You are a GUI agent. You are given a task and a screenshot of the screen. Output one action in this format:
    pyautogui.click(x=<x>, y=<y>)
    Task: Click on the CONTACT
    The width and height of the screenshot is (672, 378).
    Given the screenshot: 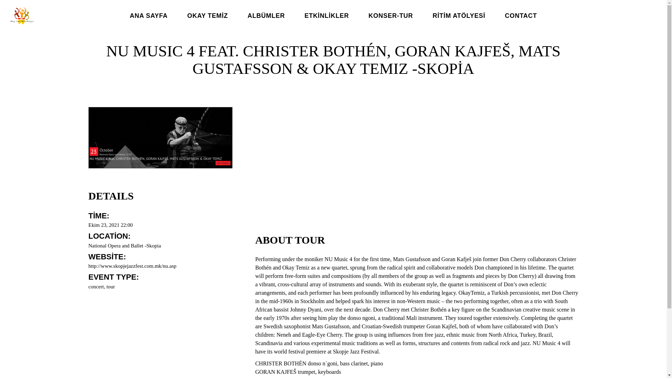 What is the action you would take?
    pyautogui.click(x=521, y=16)
    